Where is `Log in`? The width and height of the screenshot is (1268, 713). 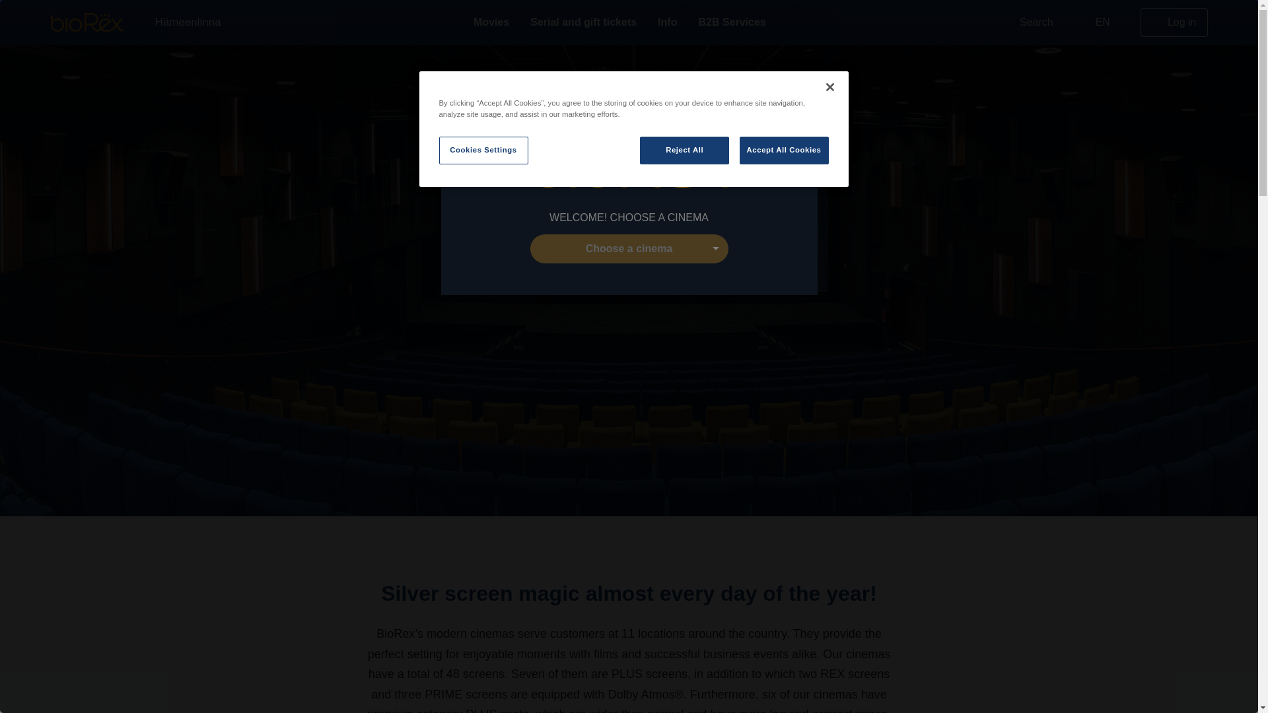
Log in is located at coordinates (1174, 22).